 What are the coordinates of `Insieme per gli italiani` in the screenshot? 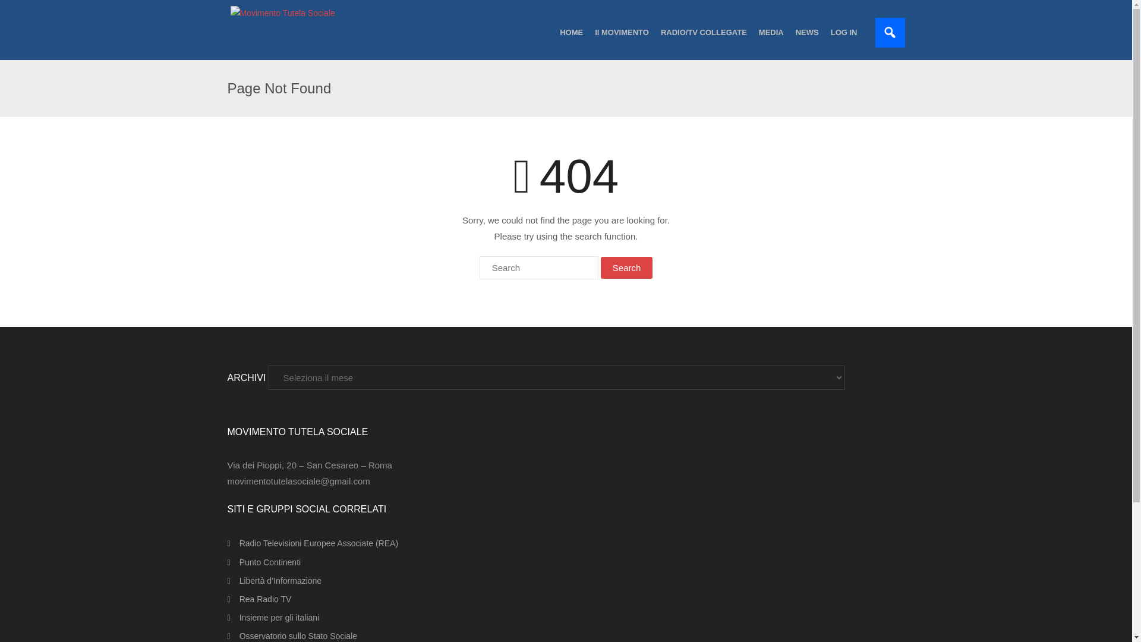 It's located at (273, 618).